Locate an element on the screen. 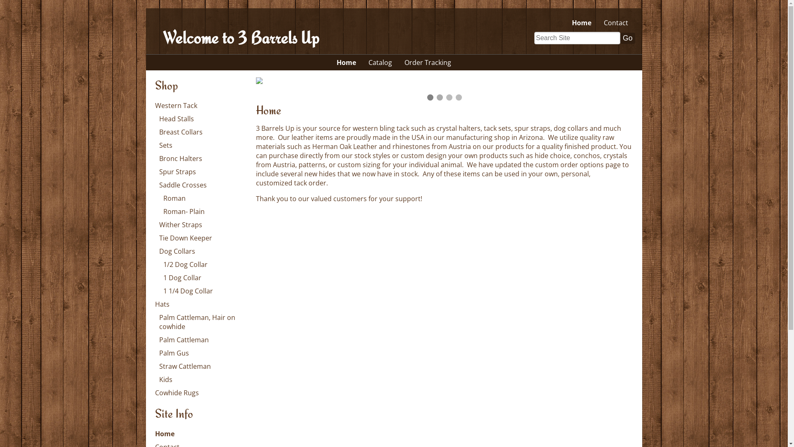  Home is located at coordinates (347, 62).